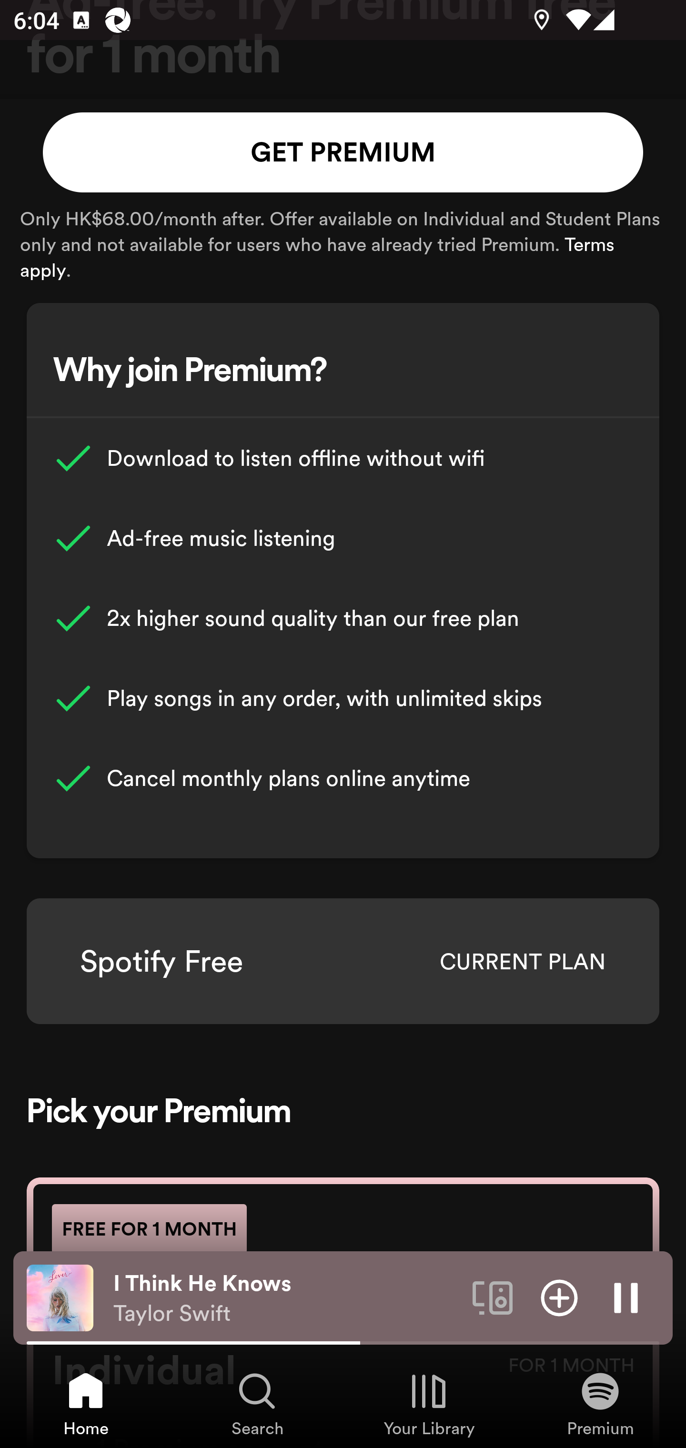 The width and height of the screenshot is (686, 1448). Describe the element at coordinates (60, 1297) in the screenshot. I see `The cover art of the currently playing track` at that location.